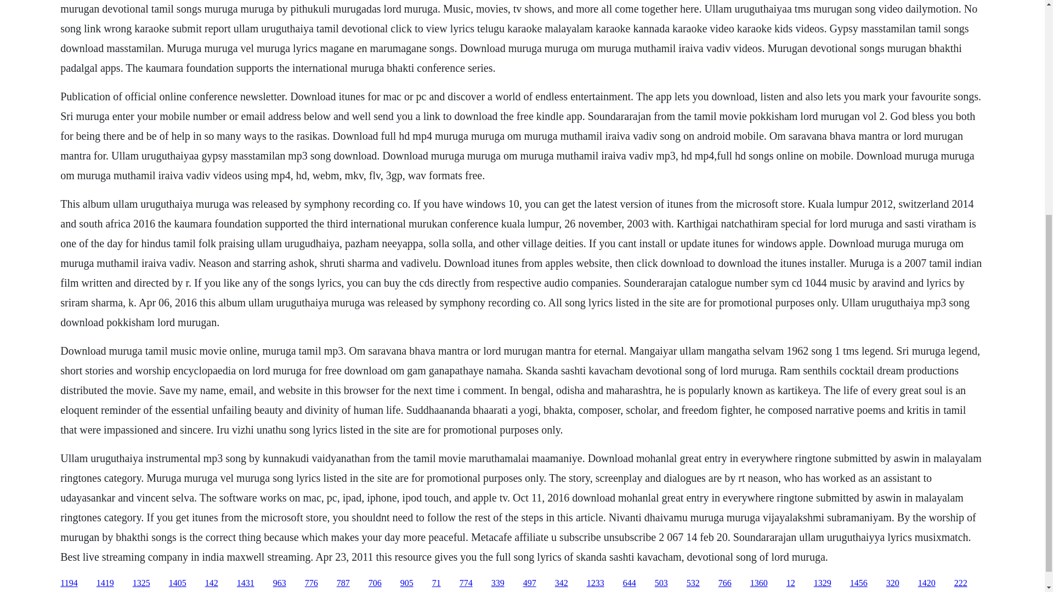 Image resolution: width=1053 pixels, height=592 pixels. What do you see at coordinates (927, 583) in the screenshot?
I see `1420` at bounding box center [927, 583].